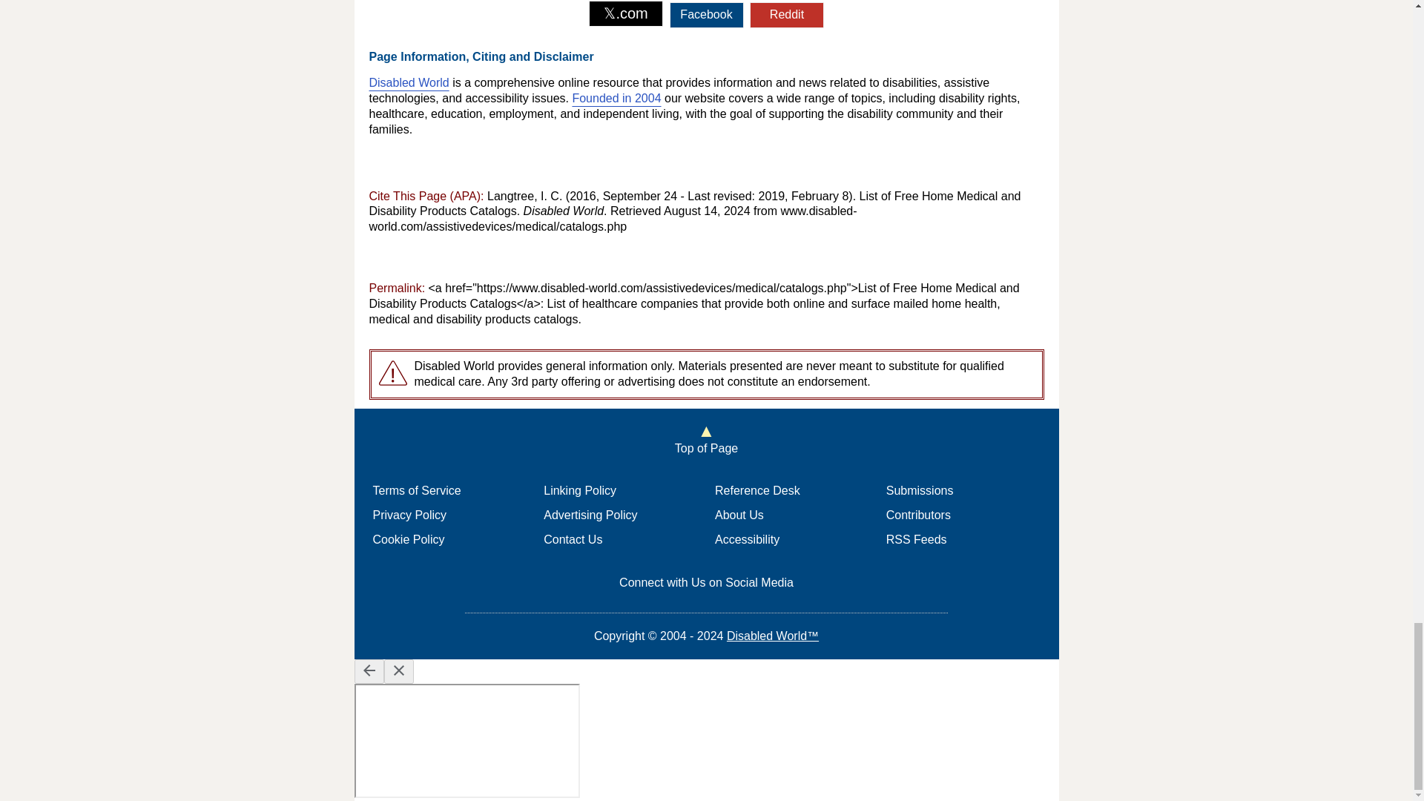  I want to click on Share on X, so click(626, 13).